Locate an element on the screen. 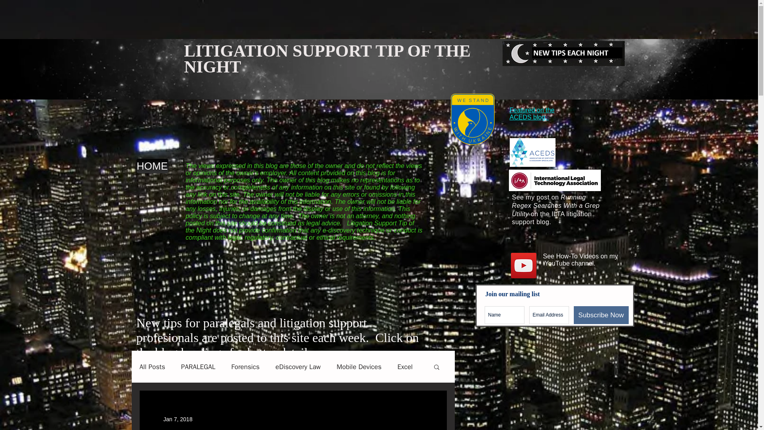  Featured on the ACEDS blog.  is located at coordinates (532, 113).